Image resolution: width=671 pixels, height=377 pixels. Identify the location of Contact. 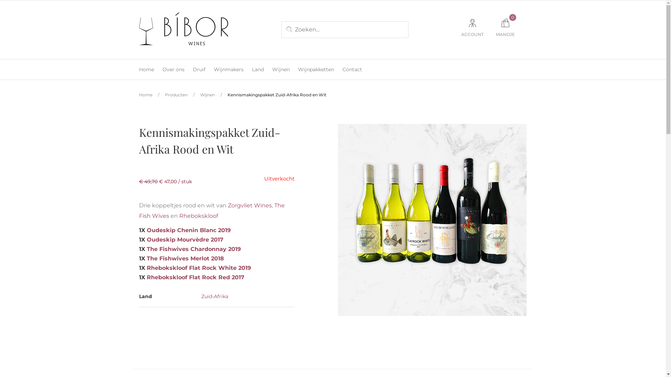
(352, 69).